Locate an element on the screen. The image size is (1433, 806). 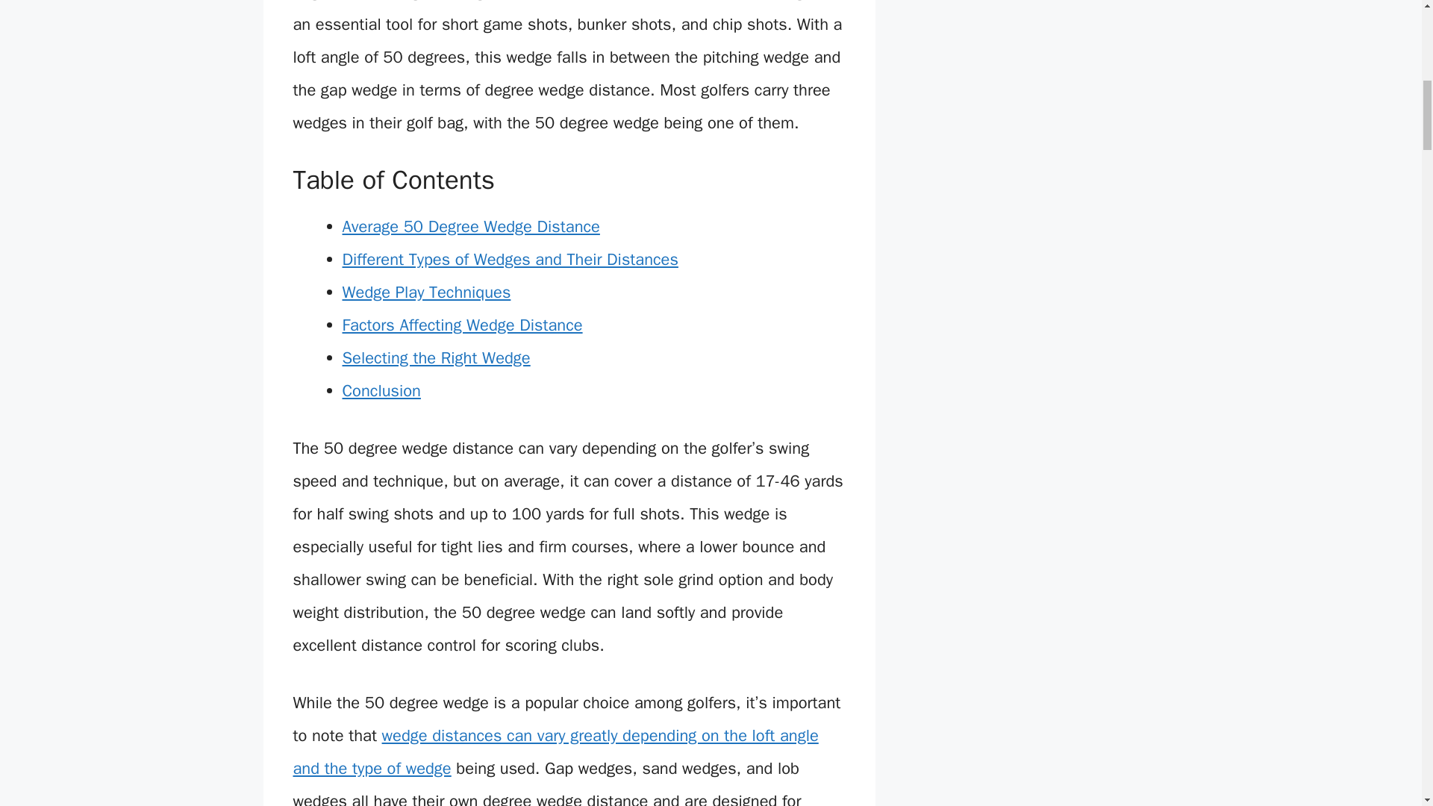
Different Types of Wedges and Their Distances is located at coordinates (510, 259).